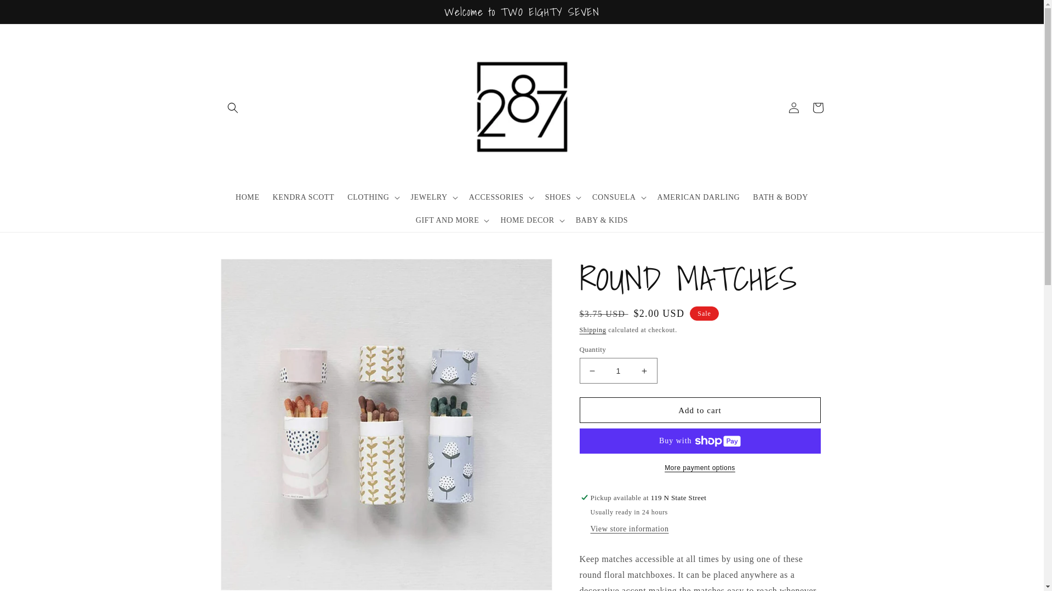 The height and width of the screenshot is (591, 1052). I want to click on KENDRA SCOTT, so click(304, 198).